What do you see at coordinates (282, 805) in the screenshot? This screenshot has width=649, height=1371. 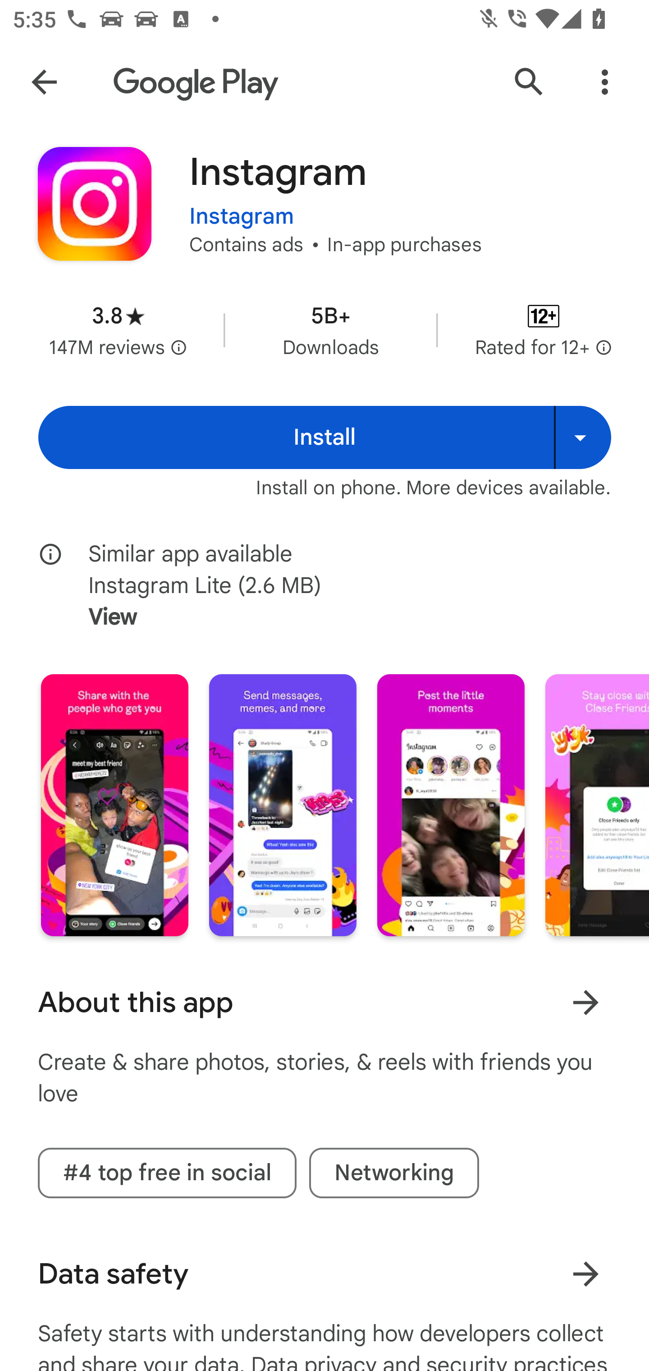 I see `Screenshot "2" of "6"` at bounding box center [282, 805].